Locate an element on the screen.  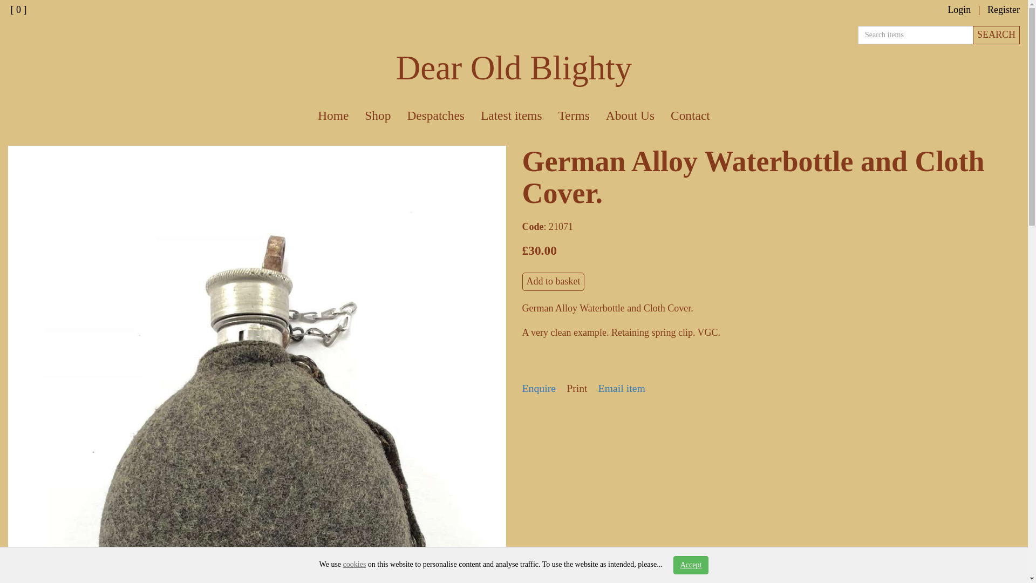
Dear Old Blighty is located at coordinates (514, 67).